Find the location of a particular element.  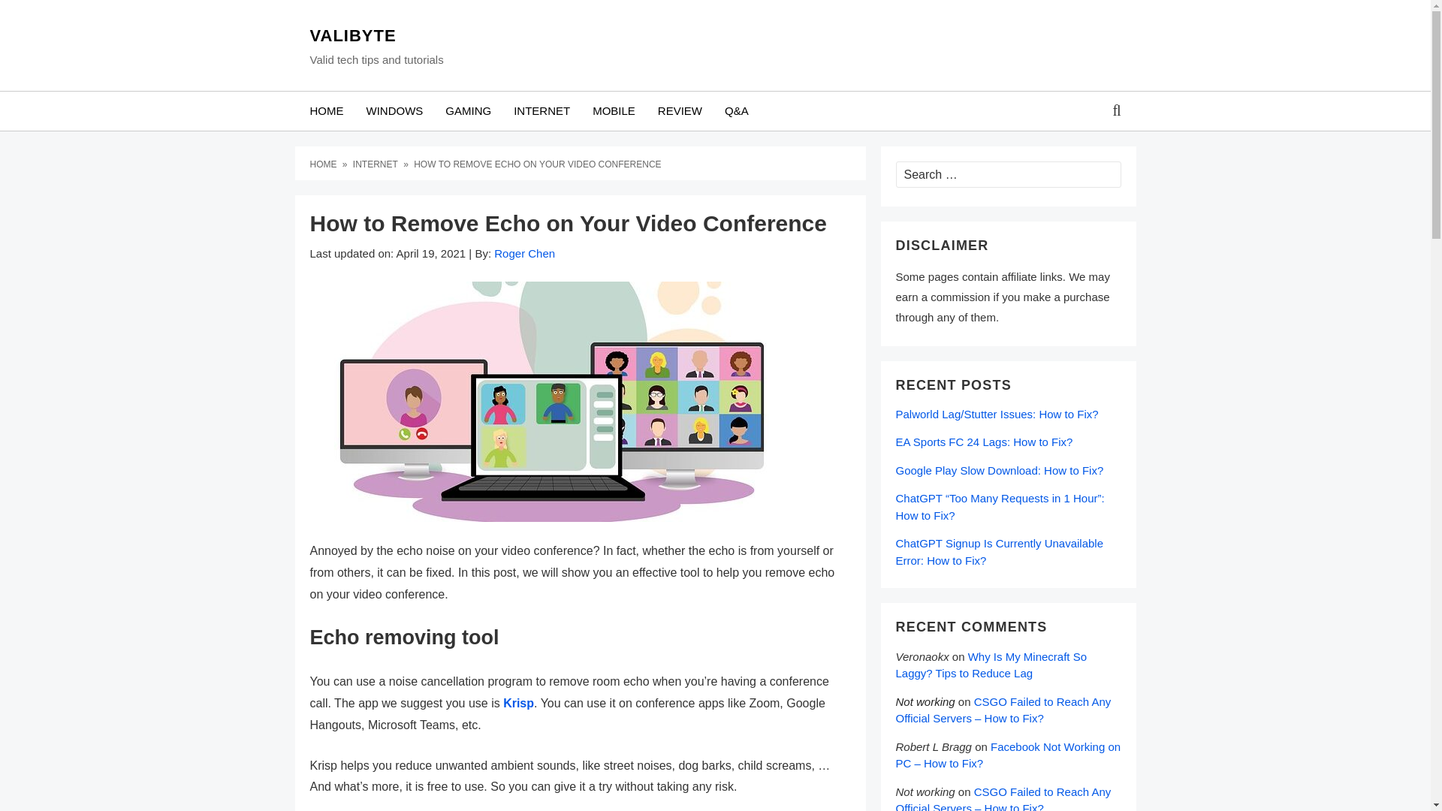

WINDOWS is located at coordinates (394, 111).